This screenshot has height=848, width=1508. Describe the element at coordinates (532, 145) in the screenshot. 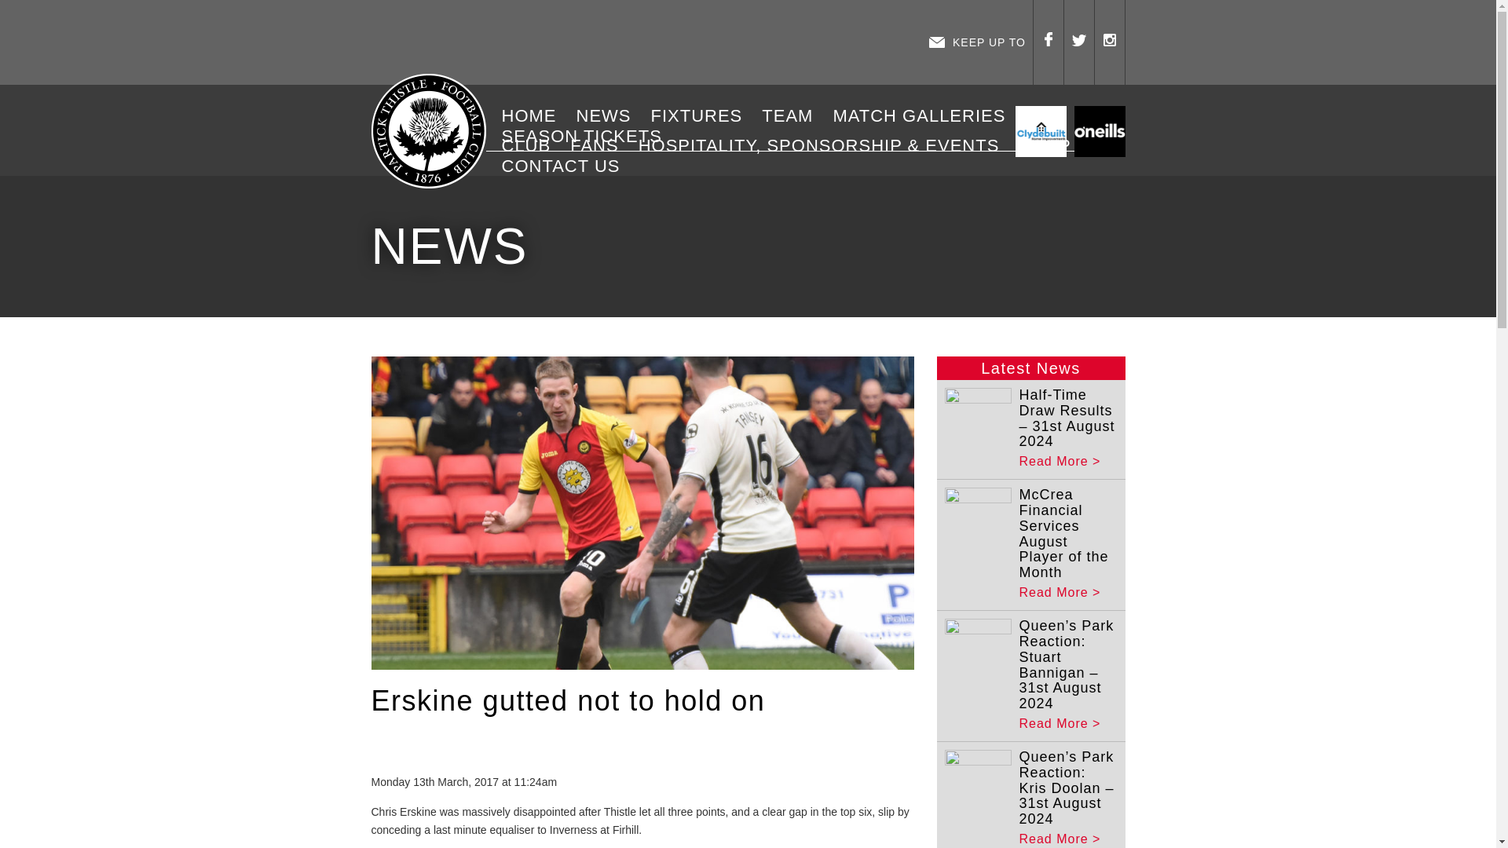

I see `CLUB` at that location.